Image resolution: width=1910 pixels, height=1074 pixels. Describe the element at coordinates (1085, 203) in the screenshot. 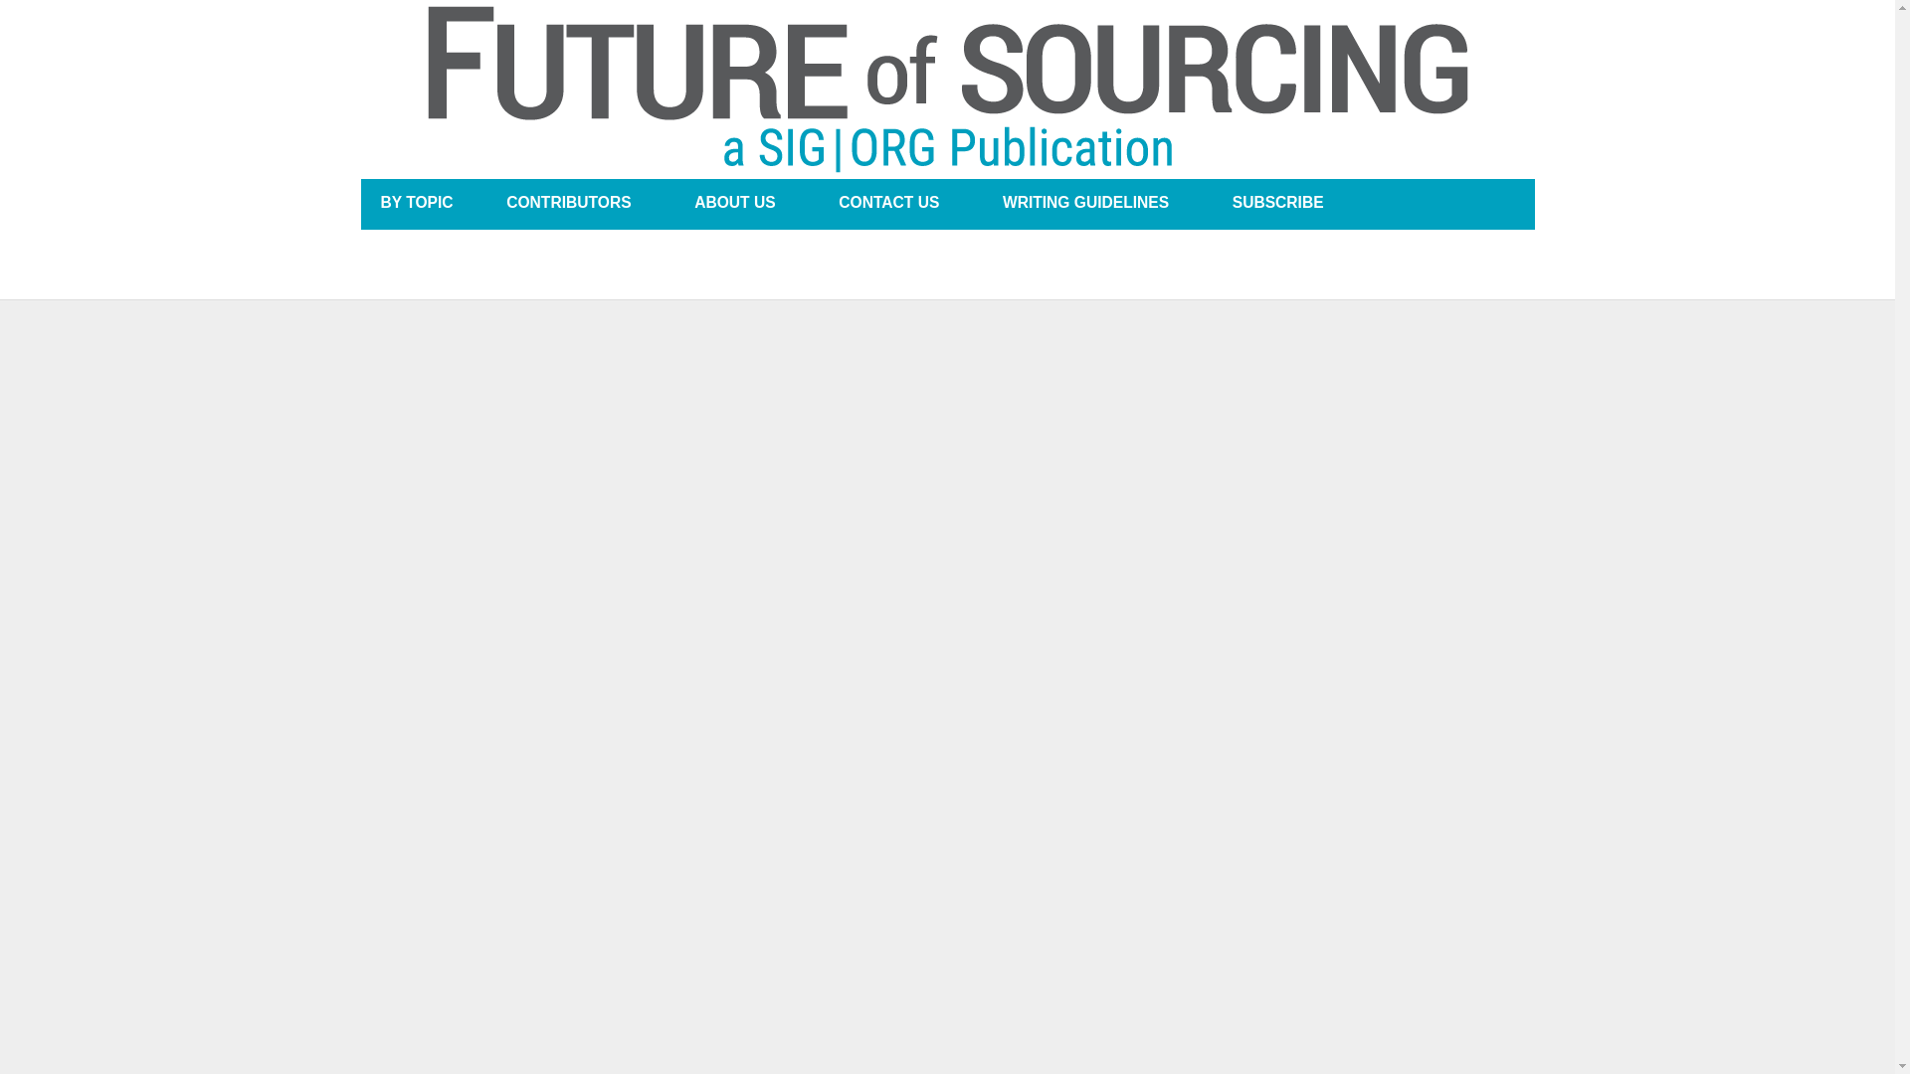

I see `Find out how to contribute to Future of Sourcing.` at that location.